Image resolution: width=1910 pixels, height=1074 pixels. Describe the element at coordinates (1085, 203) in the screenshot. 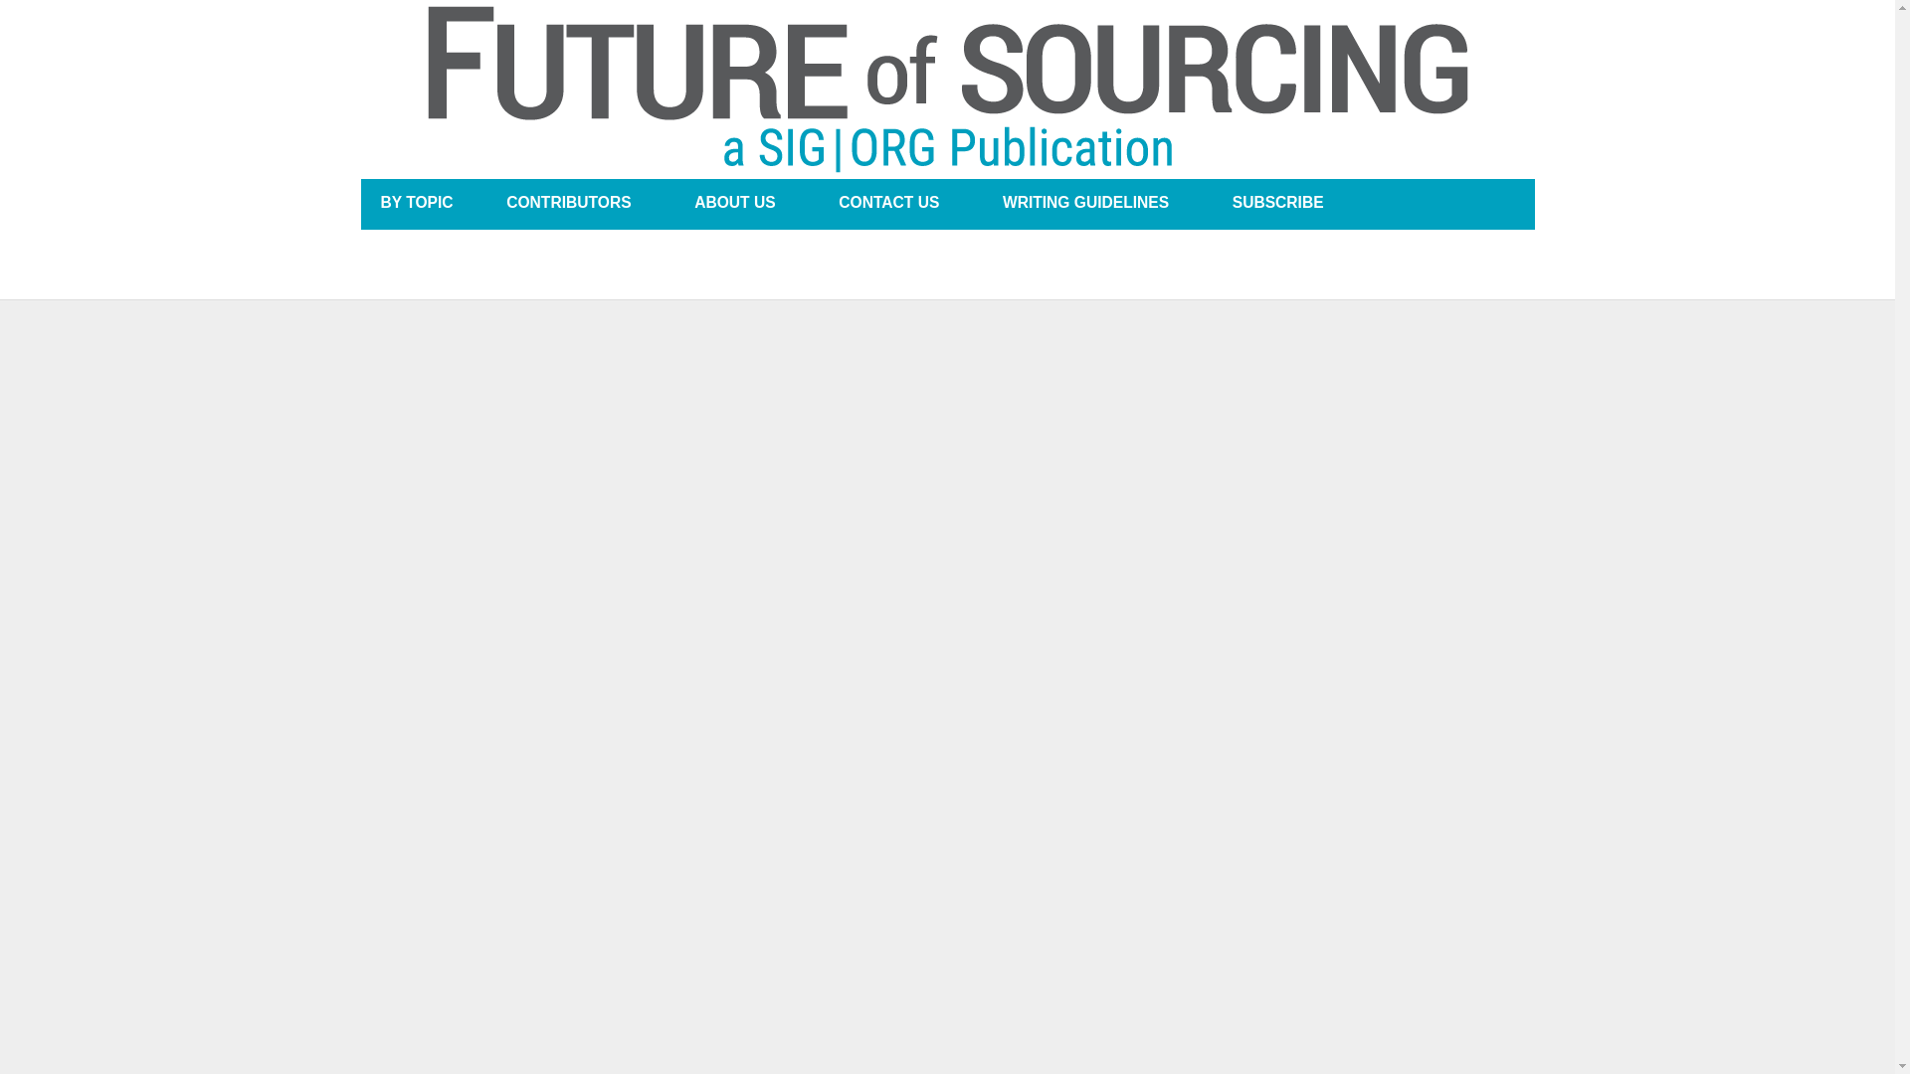

I see `Find out how to contribute to Future of Sourcing.` at that location.